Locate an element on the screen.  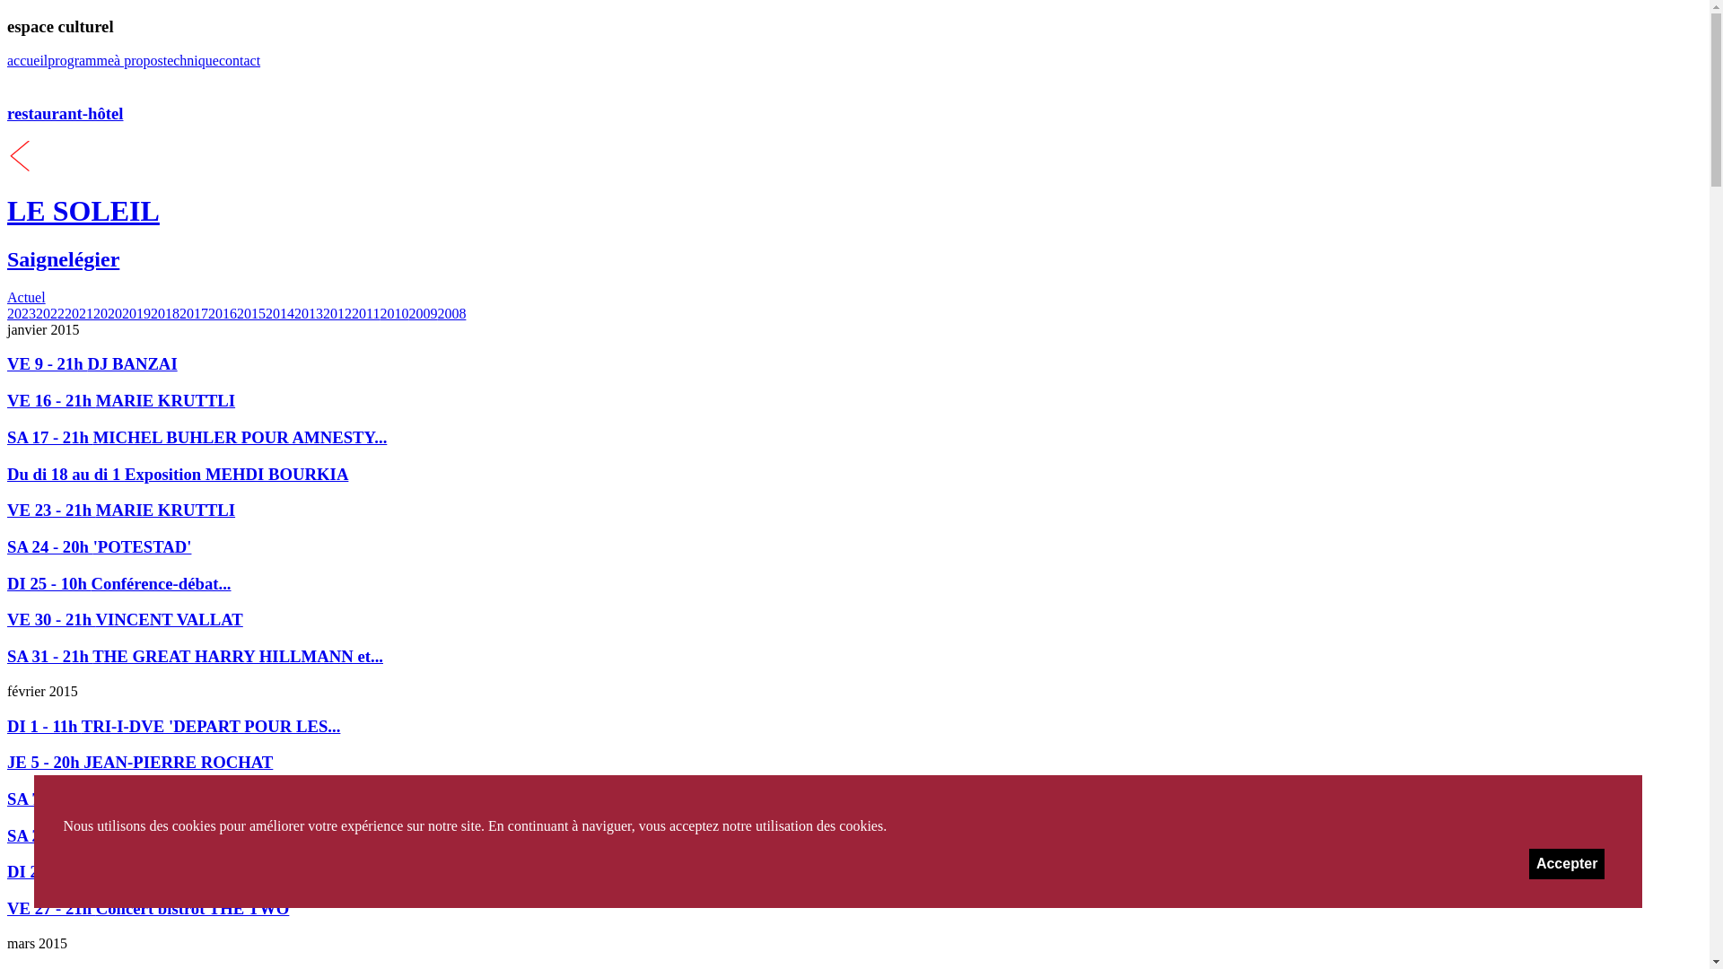
JE 5 - 20h JEAN-PIERRE ROCHAT is located at coordinates (854, 763).